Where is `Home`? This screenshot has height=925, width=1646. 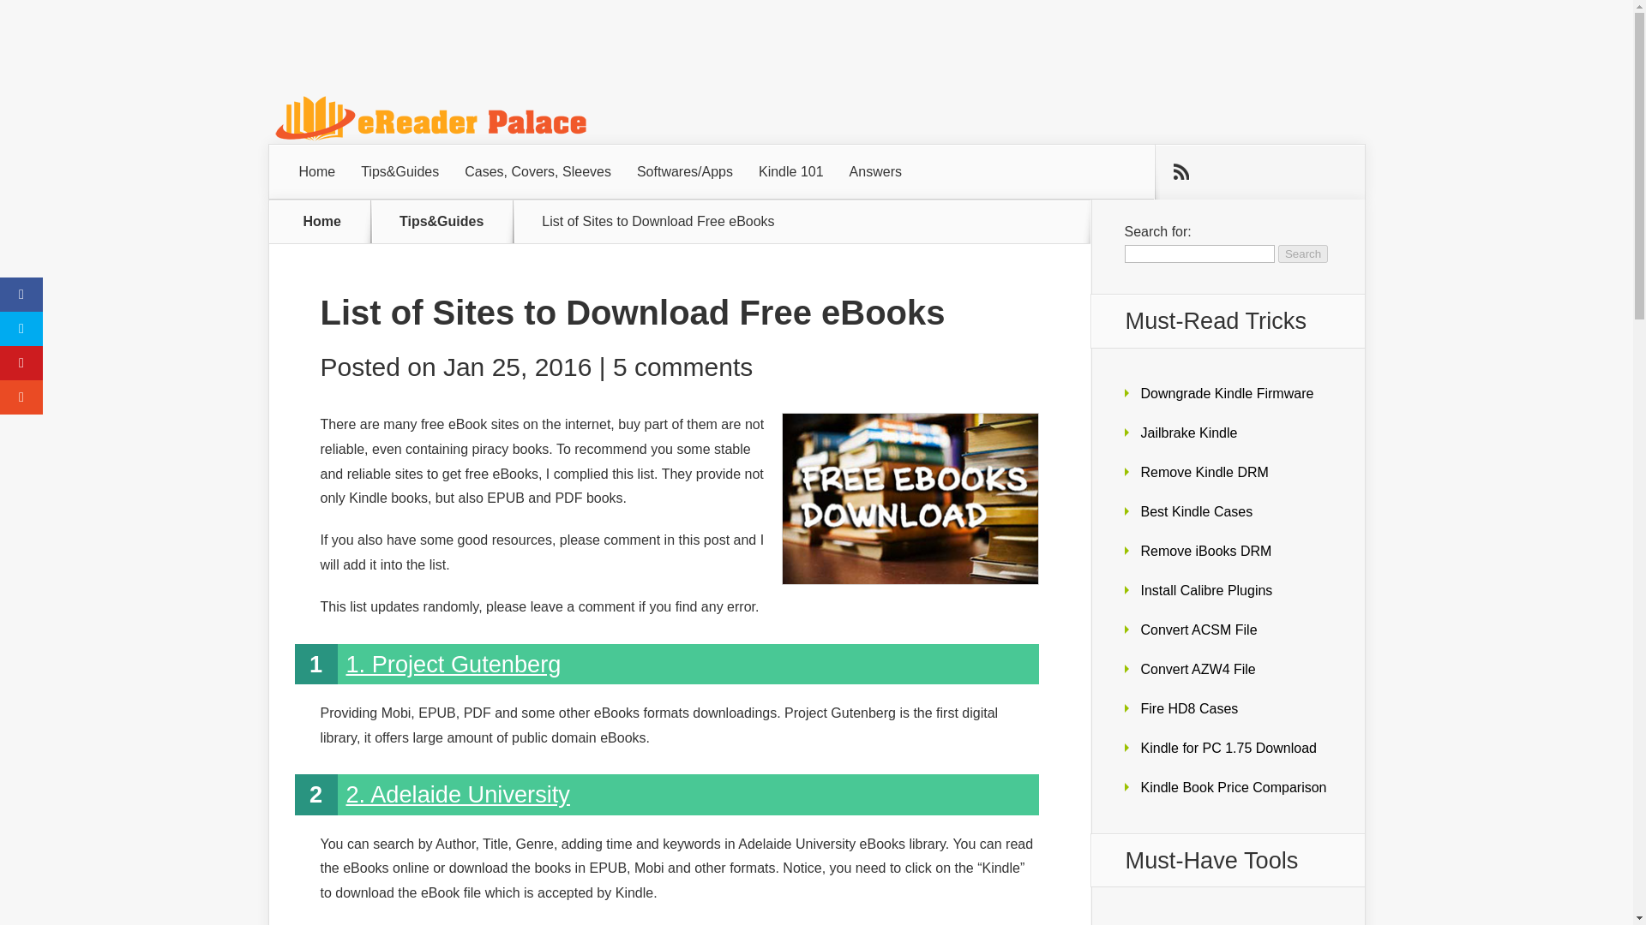 Home is located at coordinates (322, 221).